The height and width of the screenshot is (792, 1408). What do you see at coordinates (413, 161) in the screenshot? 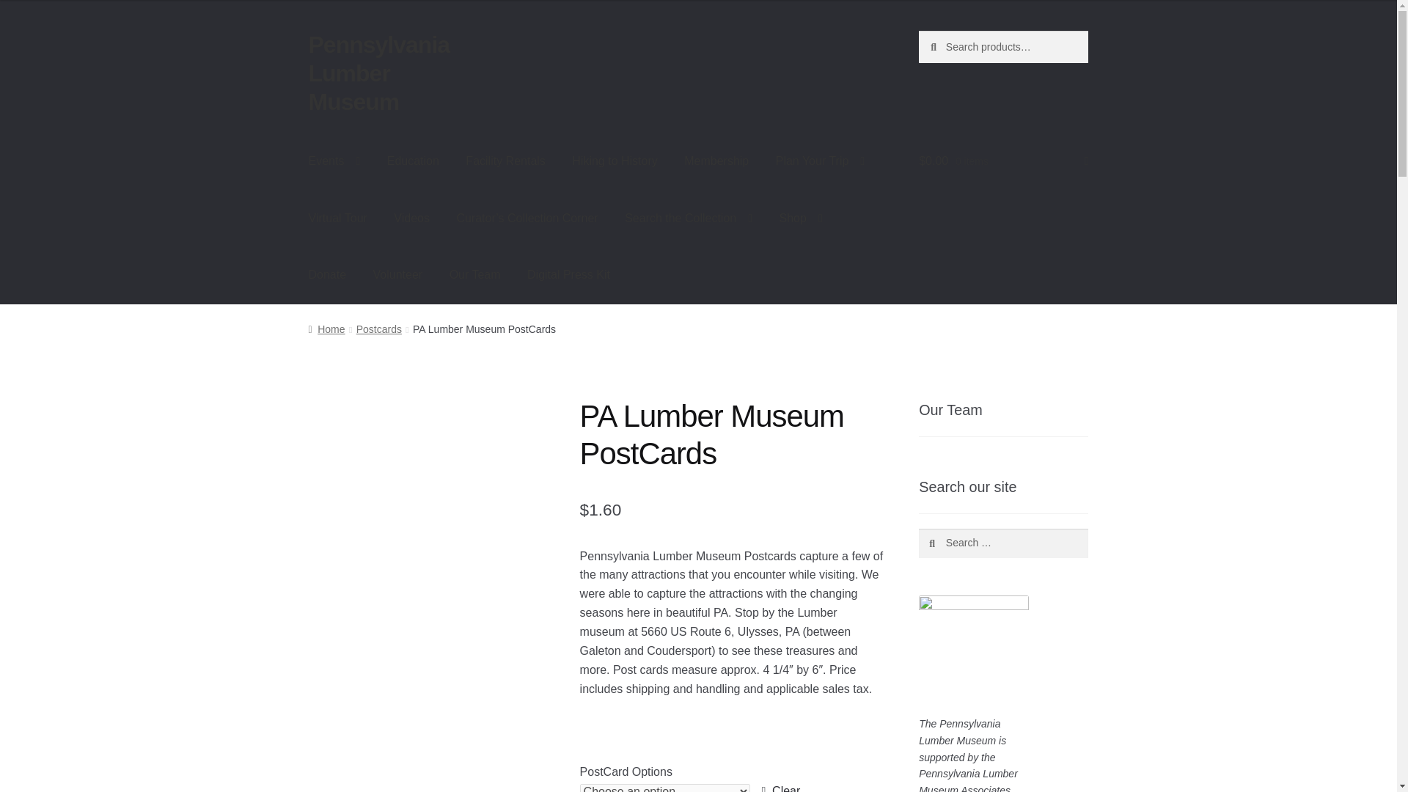
I see `Education` at bounding box center [413, 161].